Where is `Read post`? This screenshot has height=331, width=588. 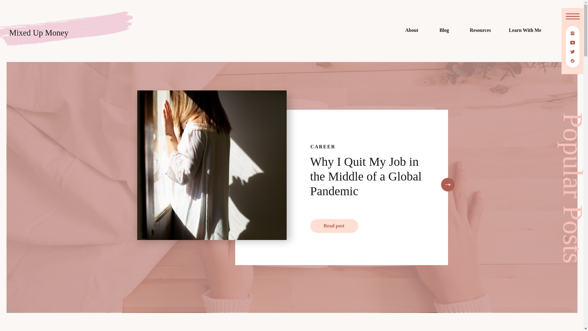 Read post is located at coordinates (334, 226).